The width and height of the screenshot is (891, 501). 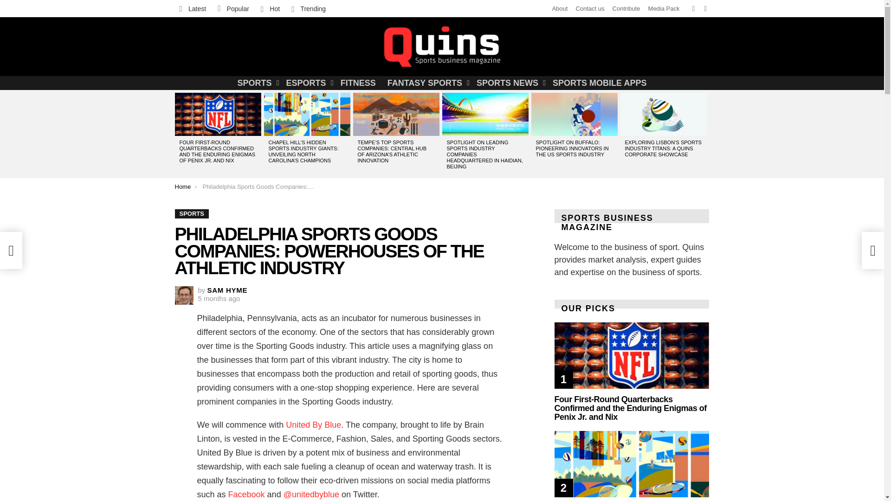 I want to click on SPORTS, so click(x=256, y=83).